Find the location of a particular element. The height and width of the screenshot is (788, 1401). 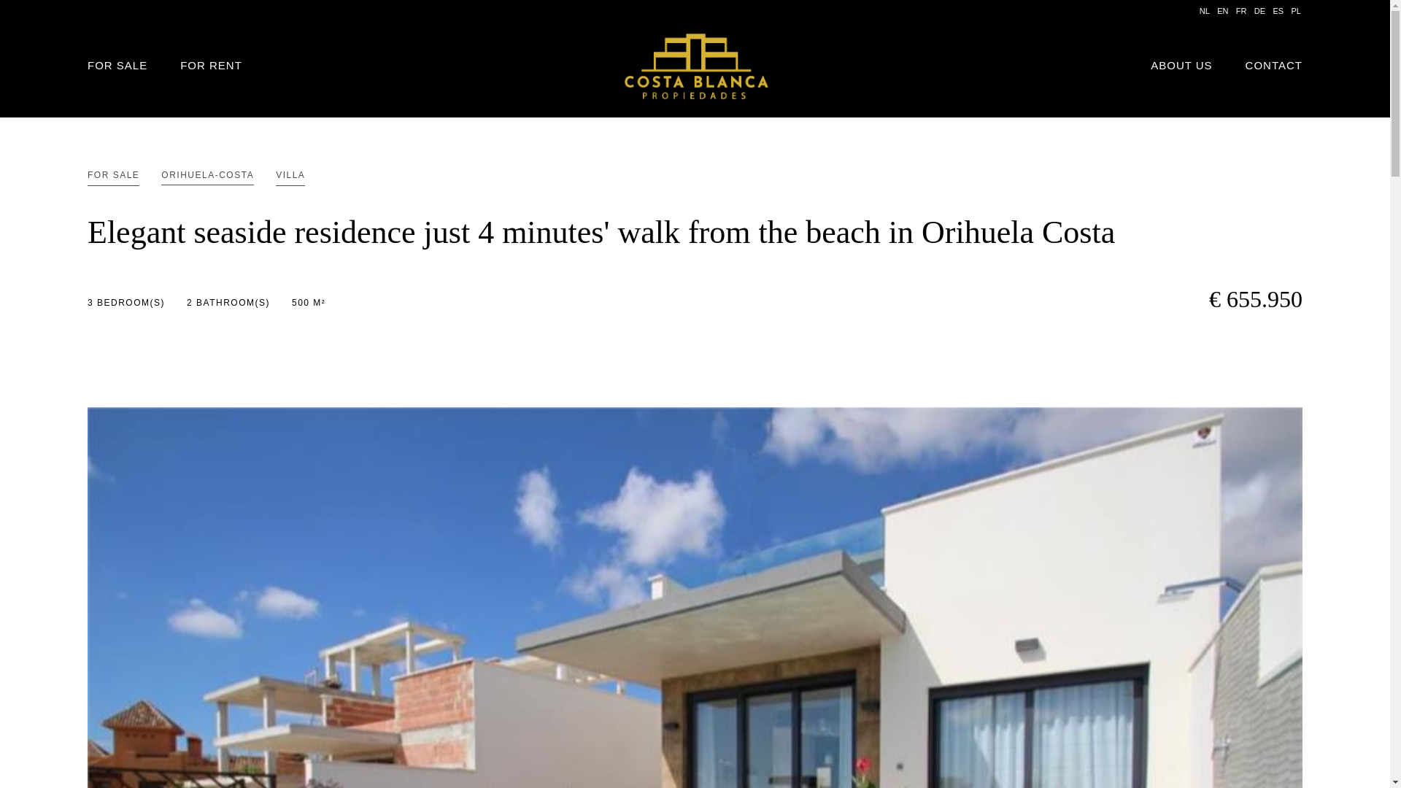

EN is located at coordinates (1221, 10).